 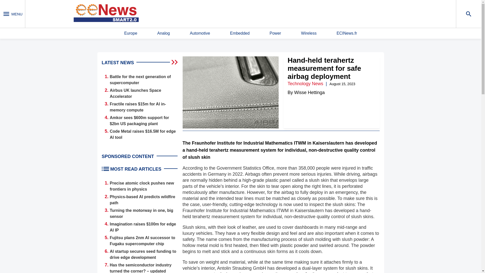 I want to click on Analog, so click(x=163, y=33).